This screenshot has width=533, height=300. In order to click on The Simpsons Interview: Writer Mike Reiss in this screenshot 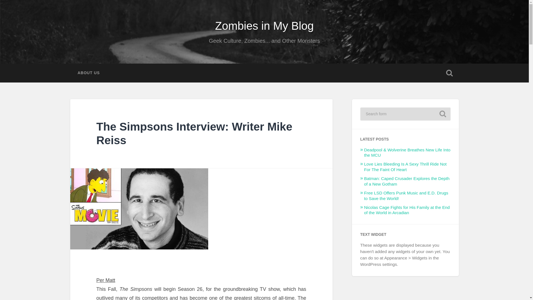, I will do `click(194, 133)`.